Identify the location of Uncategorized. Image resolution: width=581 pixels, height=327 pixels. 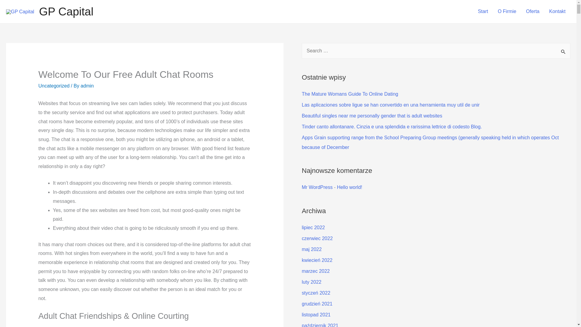
(54, 86).